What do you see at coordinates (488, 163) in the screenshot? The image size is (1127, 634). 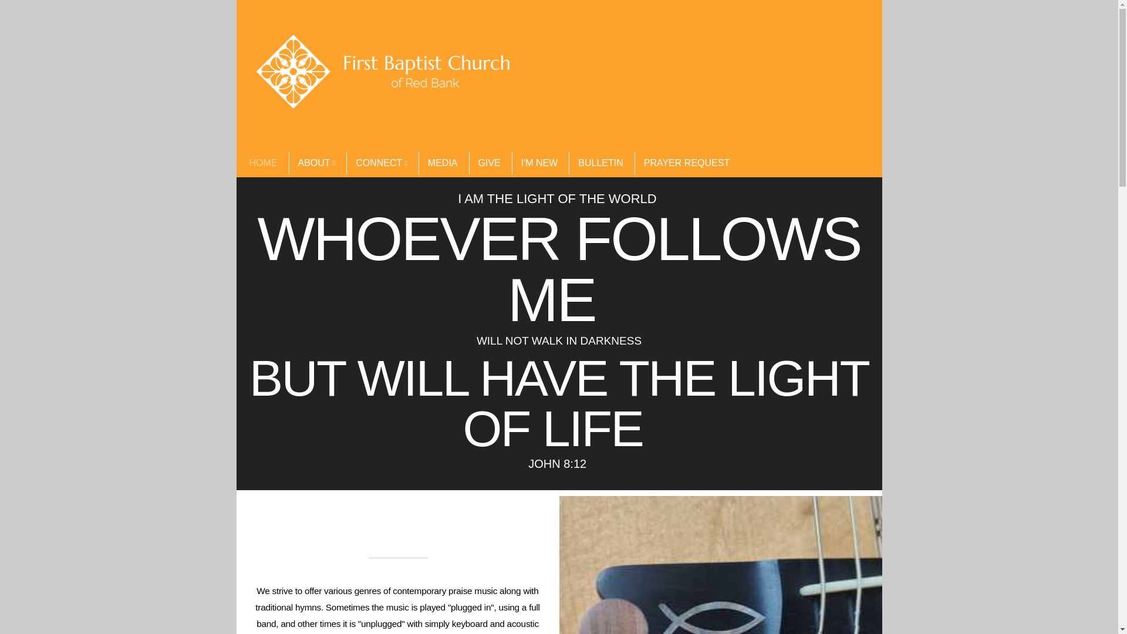 I see `GIVE` at bounding box center [488, 163].